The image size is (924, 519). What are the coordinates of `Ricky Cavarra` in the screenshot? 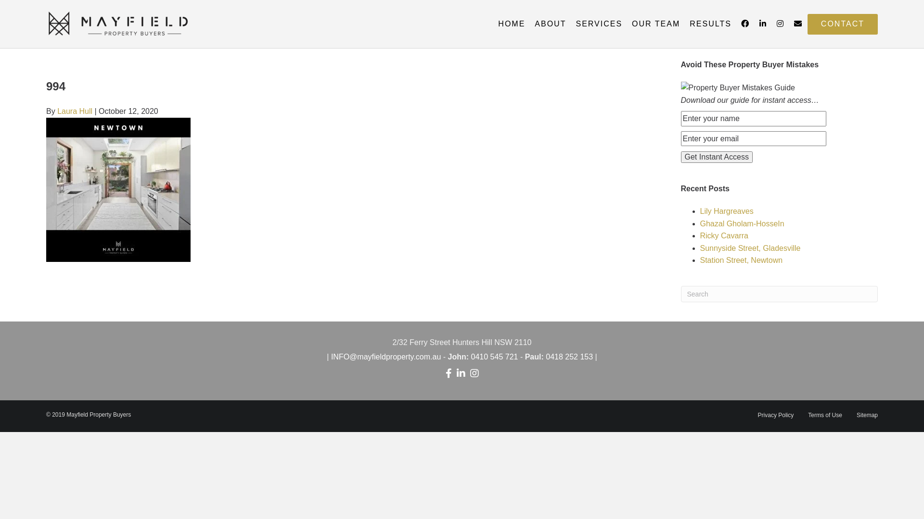 It's located at (724, 235).